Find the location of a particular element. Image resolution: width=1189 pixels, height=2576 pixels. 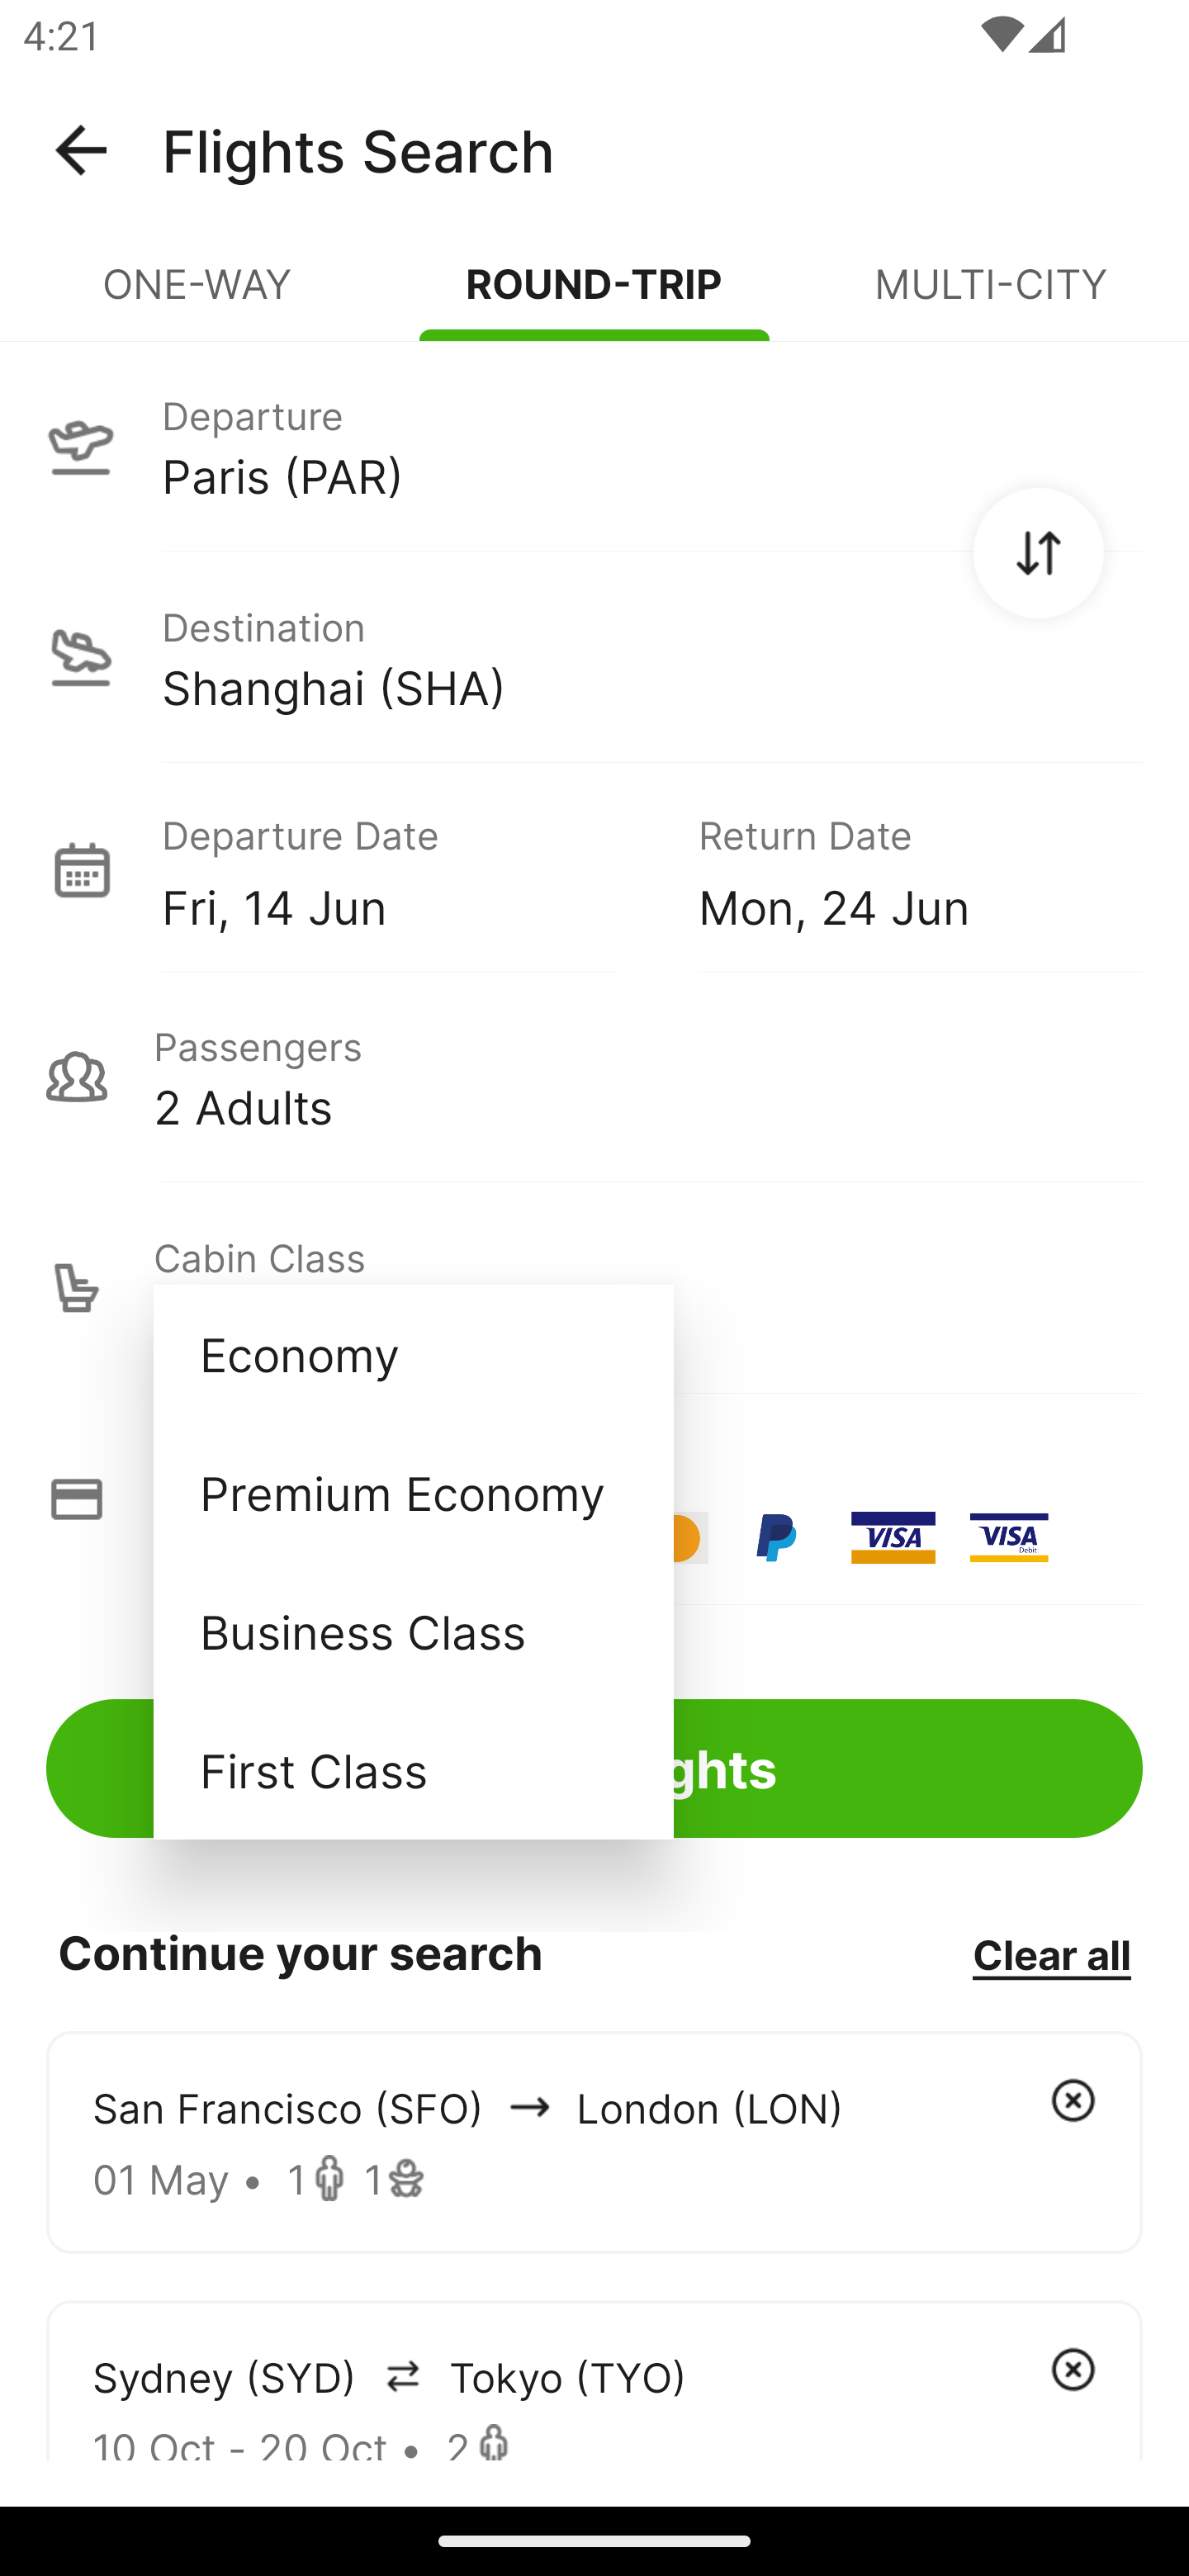

Economy is located at coordinates (413, 1354).